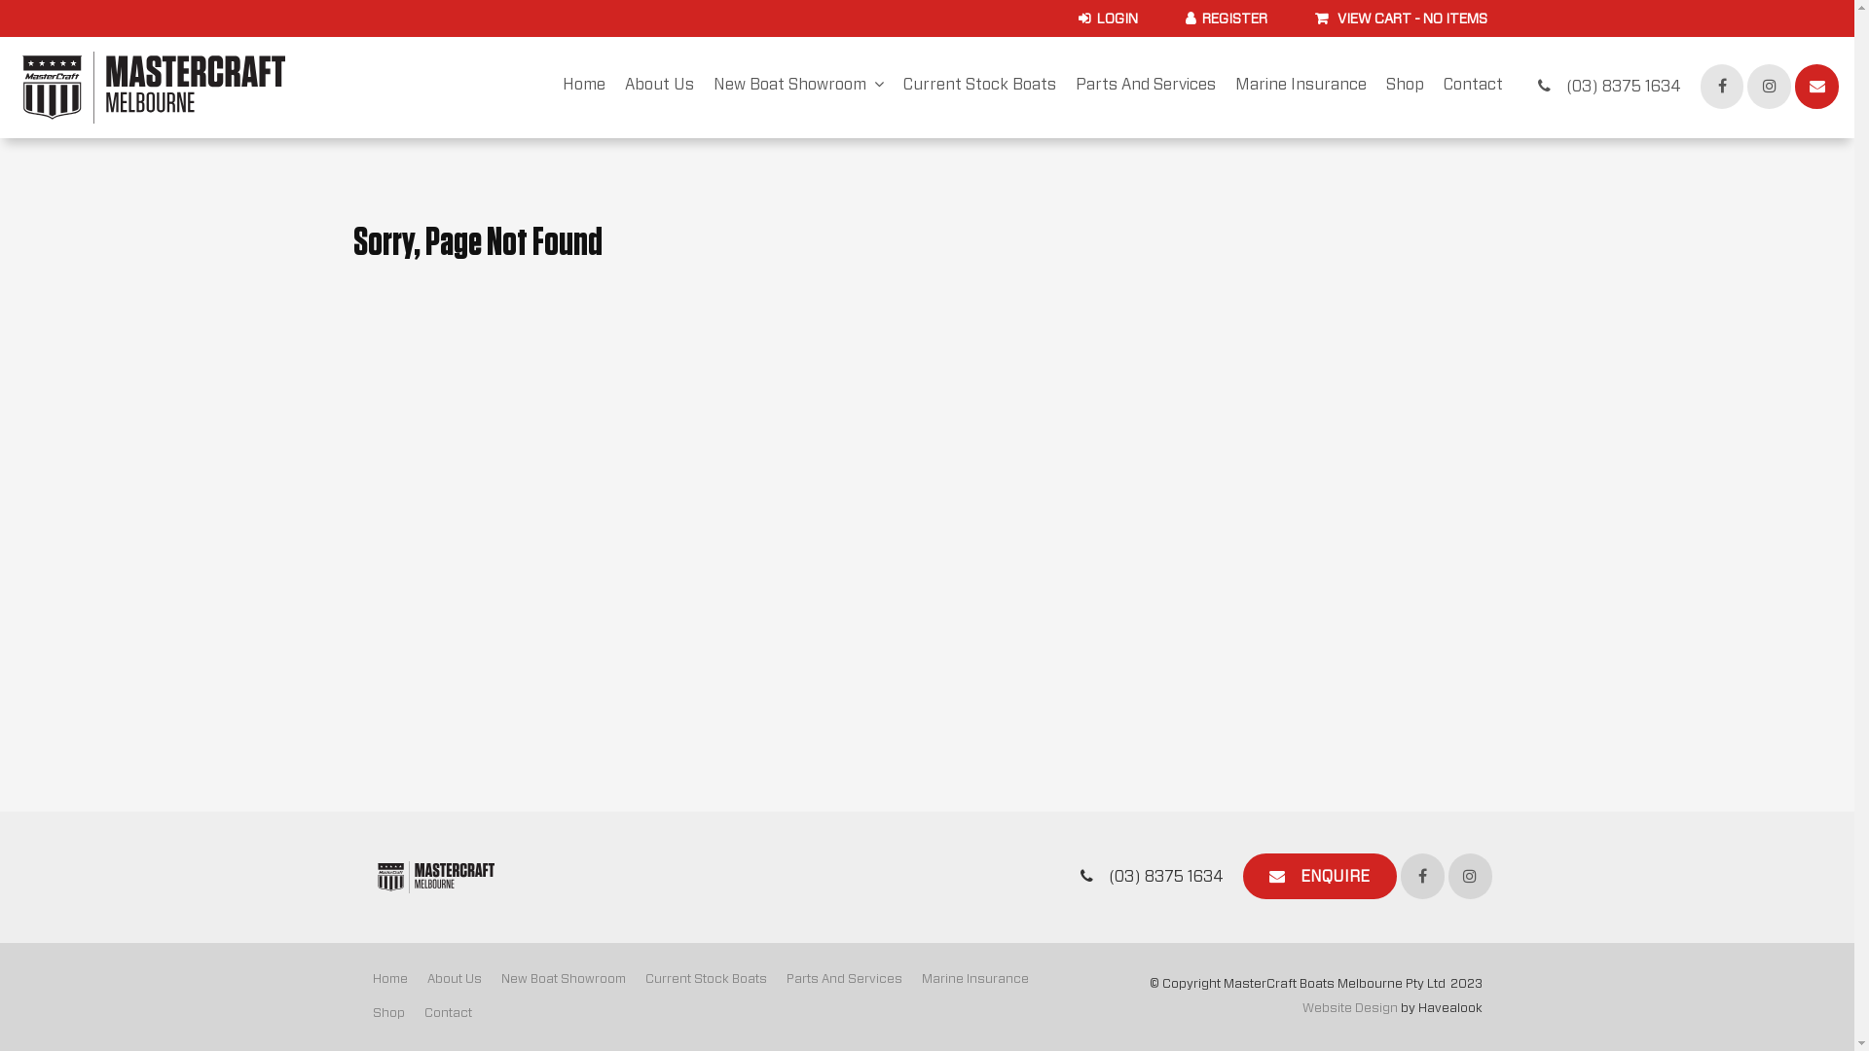 Image resolution: width=1869 pixels, height=1051 pixels. Describe the element at coordinates (1320, 876) in the screenshot. I see `ENQUIRE` at that location.